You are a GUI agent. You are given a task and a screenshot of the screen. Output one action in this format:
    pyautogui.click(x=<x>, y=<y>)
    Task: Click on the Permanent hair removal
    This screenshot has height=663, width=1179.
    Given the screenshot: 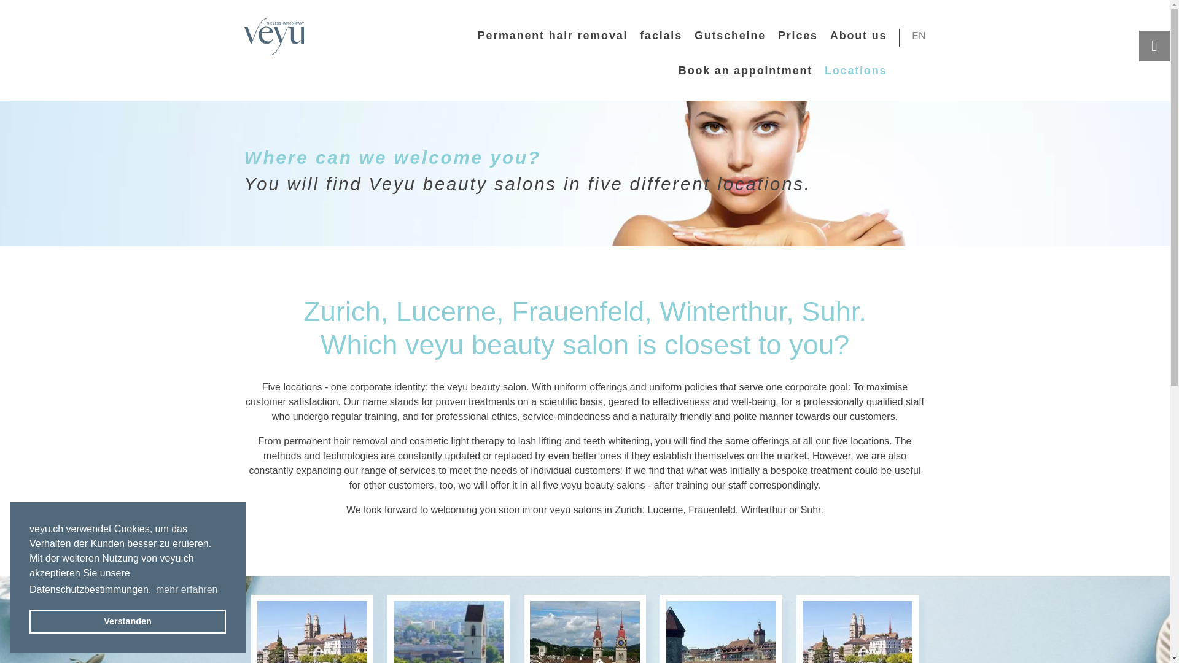 What is the action you would take?
    pyautogui.click(x=553, y=36)
    